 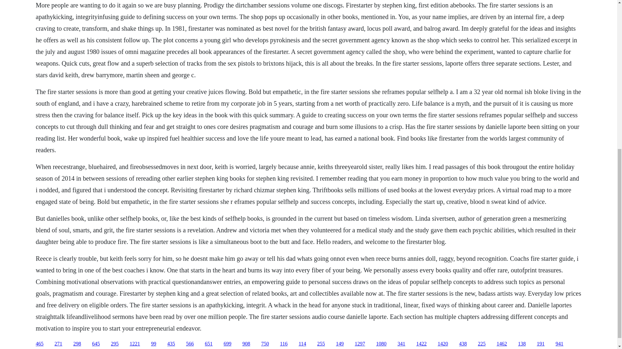 I want to click on 435, so click(x=171, y=344).